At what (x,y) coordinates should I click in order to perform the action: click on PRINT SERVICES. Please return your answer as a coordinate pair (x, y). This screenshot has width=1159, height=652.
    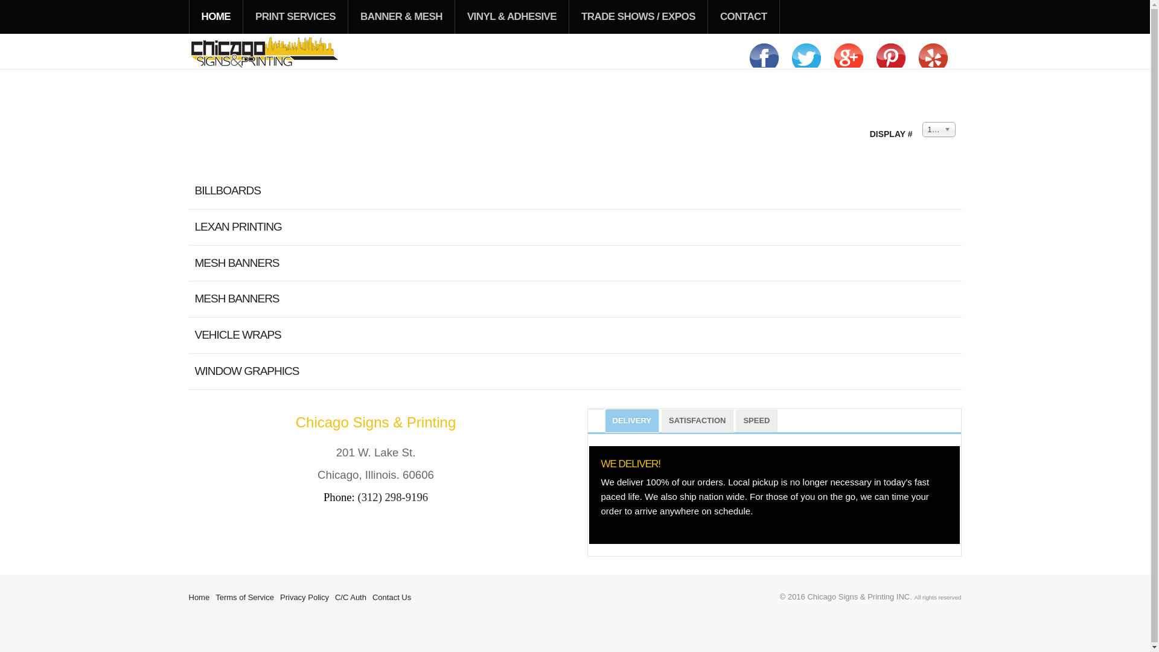
    Looking at the image, I should click on (296, 17).